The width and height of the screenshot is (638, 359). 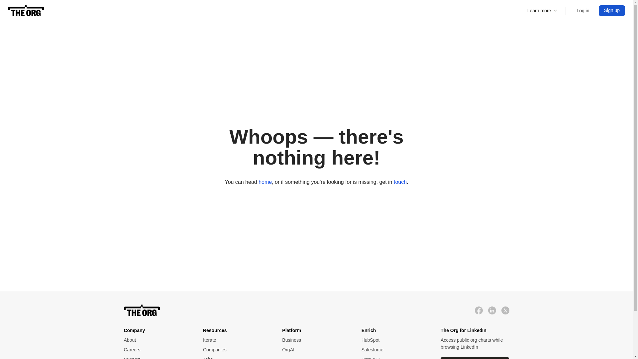 What do you see at coordinates (157, 340) in the screenshot?
I see `About` at bounding box center [157, 340].